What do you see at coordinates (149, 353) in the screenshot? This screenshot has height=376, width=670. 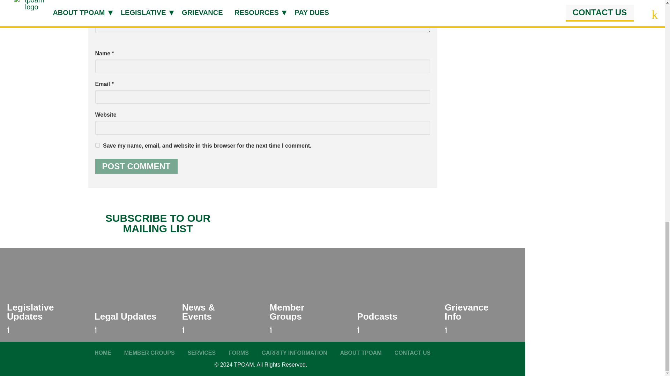 I see `MEMBER GROUPS` at bounding box center [149, 353].